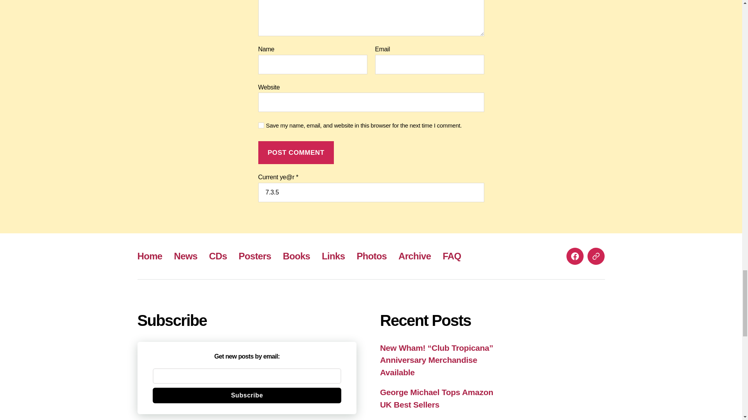 The width and height of the screenshot is (748, 420). I want to click on 7.3.5, so click(371, 192).